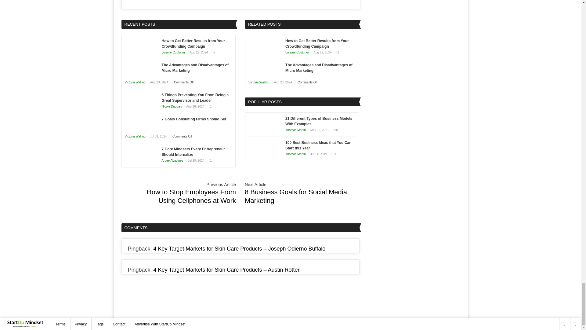 Image resolution: width=586 pixels, height=330 pixels. Describe the element at coordinates (135, 82) in the screenshot. I see `Posts by Victoria Walling` at that location.